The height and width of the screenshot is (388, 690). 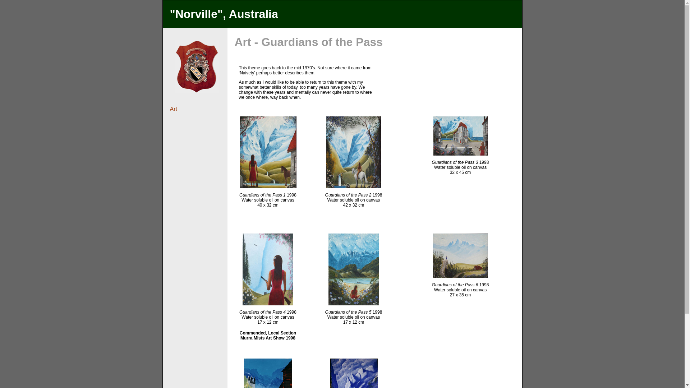 What do you see at coordinates (173, 109) in the screenshot?
I see `Art` at bounding box center [173, 109].